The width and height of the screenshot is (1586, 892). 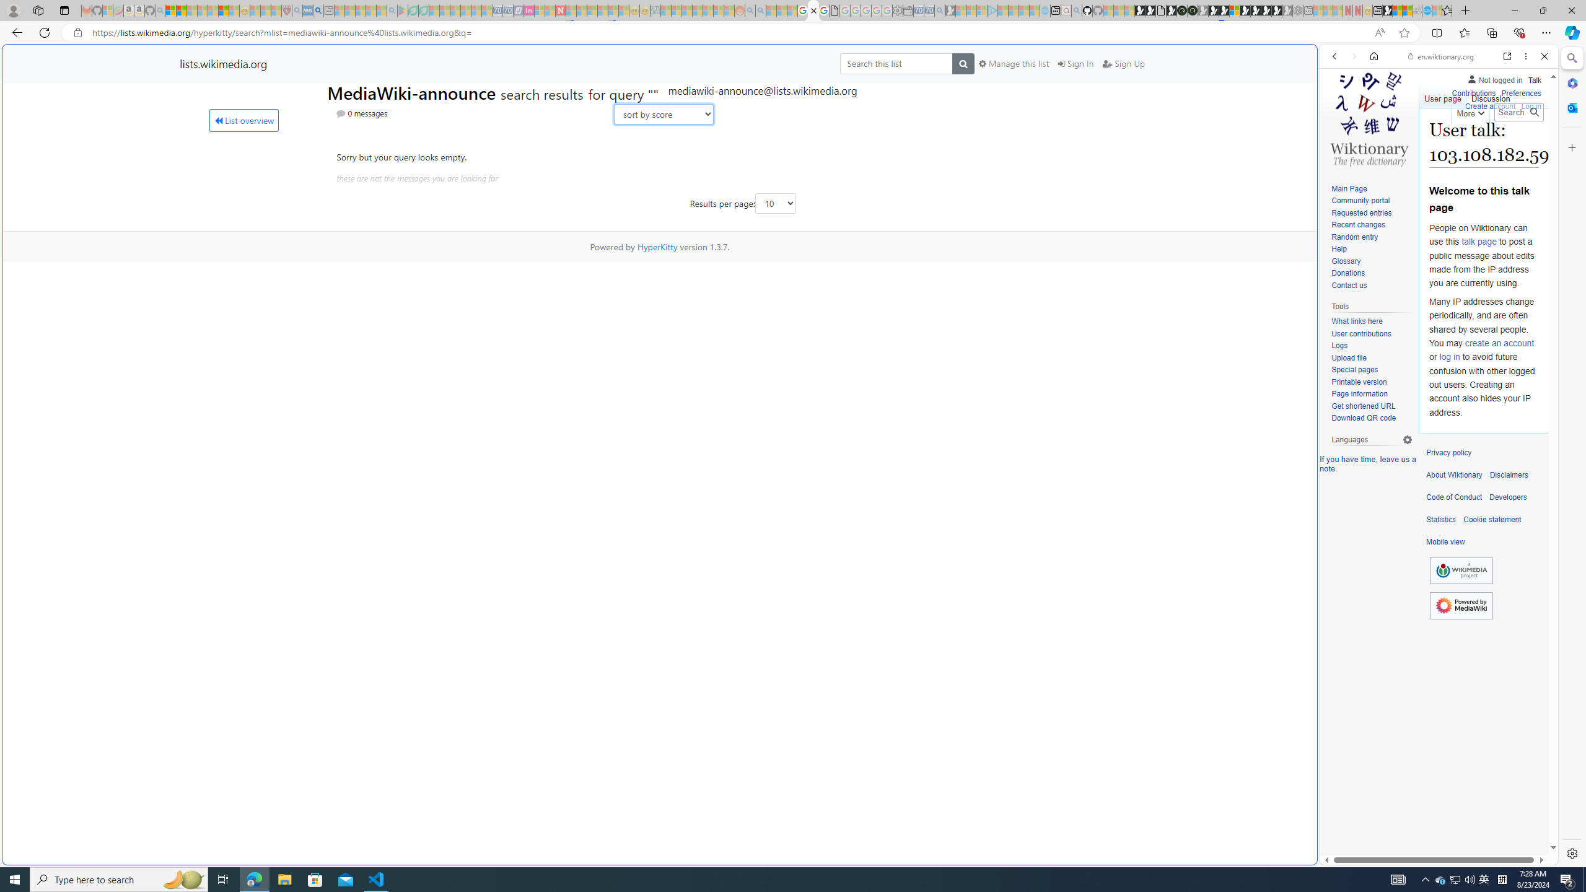 What do you see at coordinates (1372, 225) in the screenshot?
I see `Recent changes` at bounding box center [1372, 225].